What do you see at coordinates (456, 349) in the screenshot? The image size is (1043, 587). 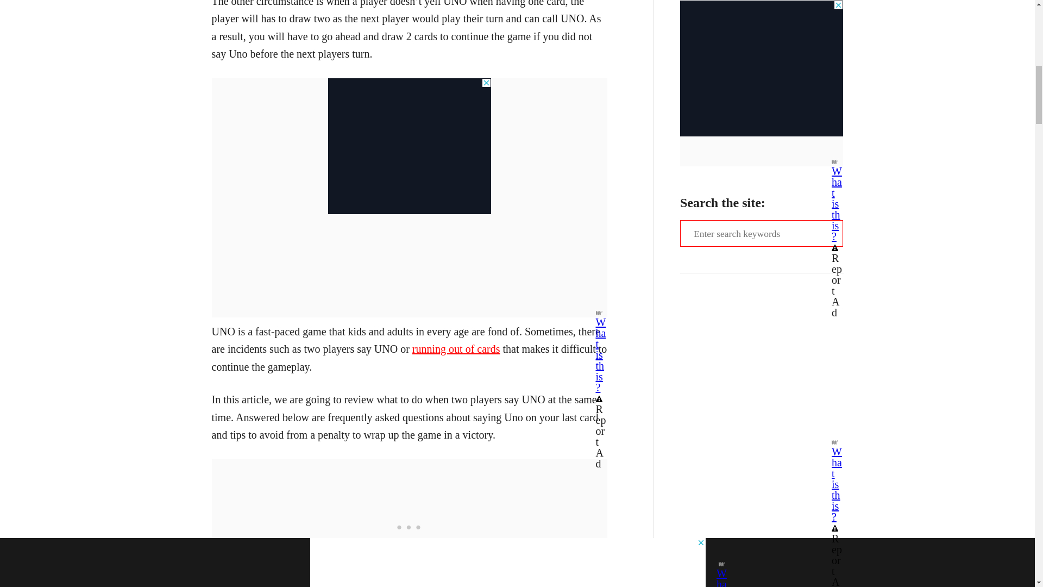 I see `running out of cards` at bounding box center [456, 349].